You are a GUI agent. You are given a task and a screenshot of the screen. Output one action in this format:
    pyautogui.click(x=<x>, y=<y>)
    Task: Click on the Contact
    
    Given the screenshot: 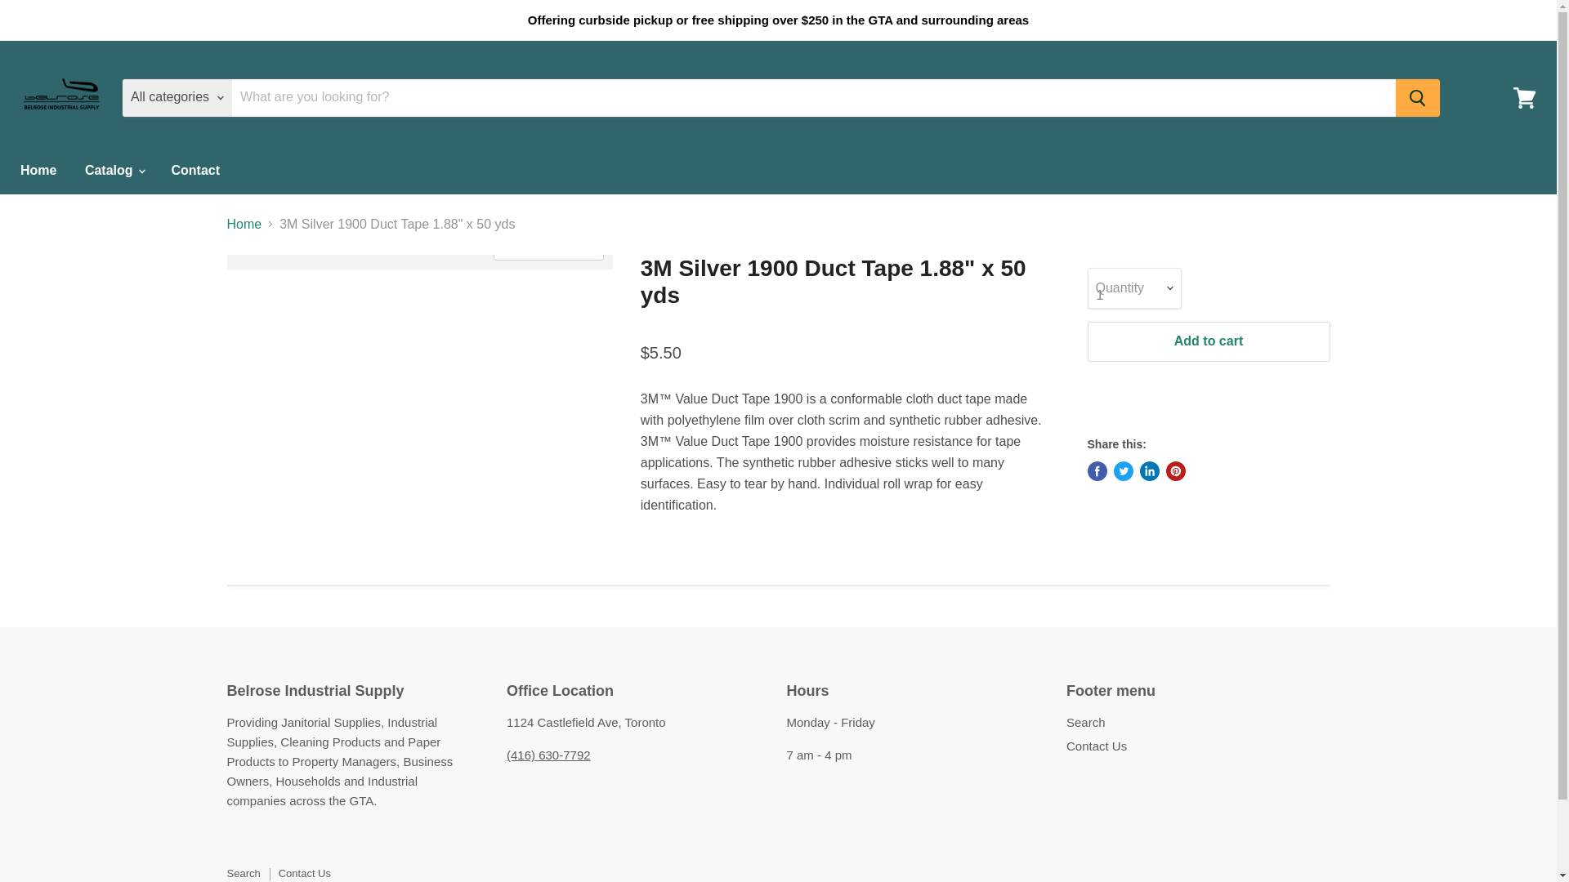 What is the action you would take?
    pyautogui.click(x=194, y=170)
    